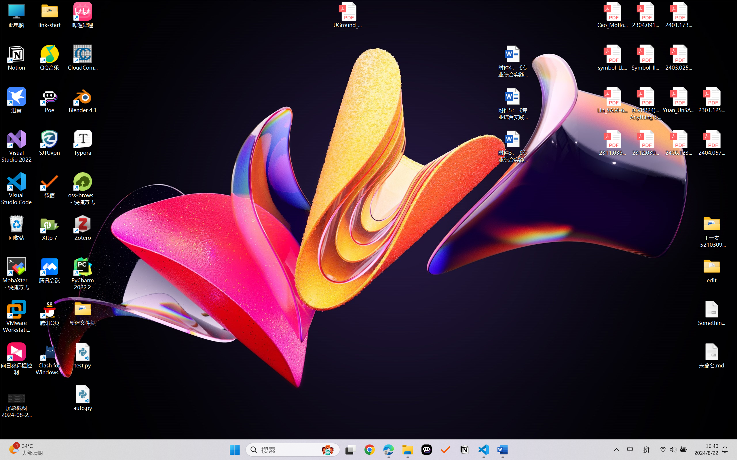 The image size is (737, 460). Describe the element at coordinates (712, 313) in the screenshot. I see `Something.md` at that location.